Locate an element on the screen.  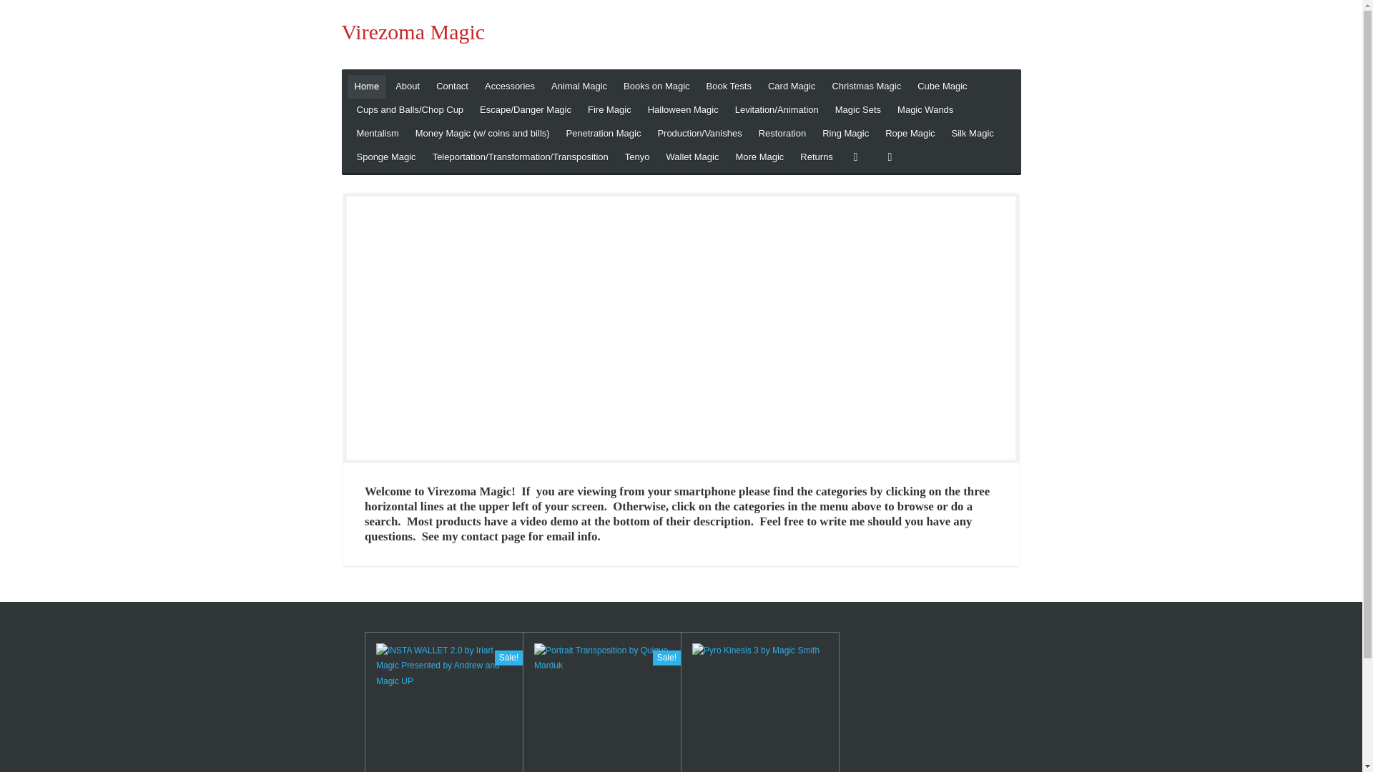
Animal Magic is located at coordinates (579, 86).